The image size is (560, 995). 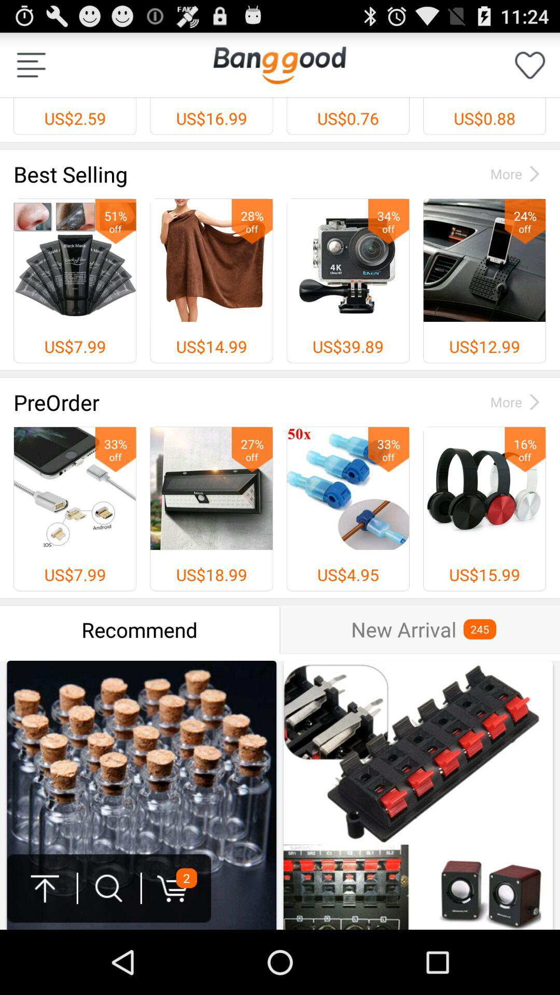 I want to click on add to wishlist, so click(x=530, y=65).